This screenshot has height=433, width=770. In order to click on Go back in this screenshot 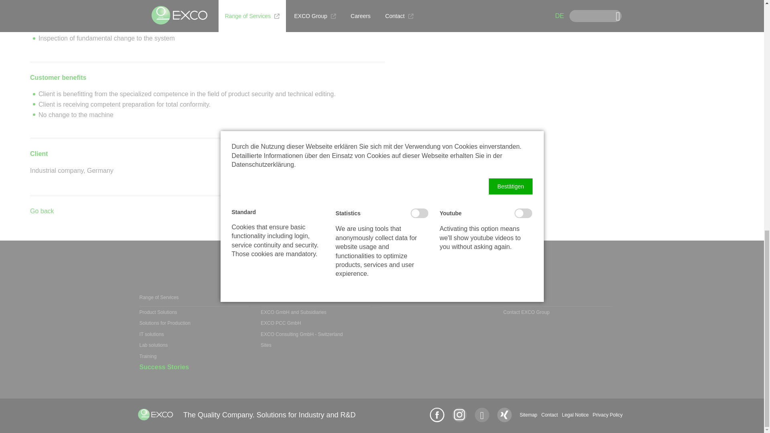, I will do `click(42, 211)`.